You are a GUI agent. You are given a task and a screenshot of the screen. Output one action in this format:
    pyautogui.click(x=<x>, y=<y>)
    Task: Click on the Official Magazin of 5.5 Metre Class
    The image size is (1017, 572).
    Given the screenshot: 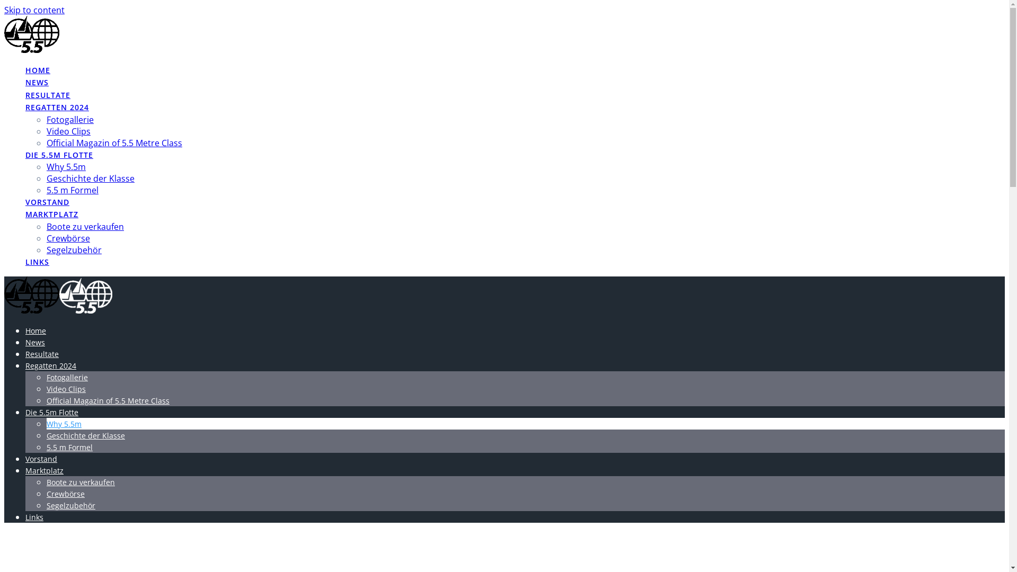 What is the action you would take?
    pyautogui.click(x=108, y=400)
    